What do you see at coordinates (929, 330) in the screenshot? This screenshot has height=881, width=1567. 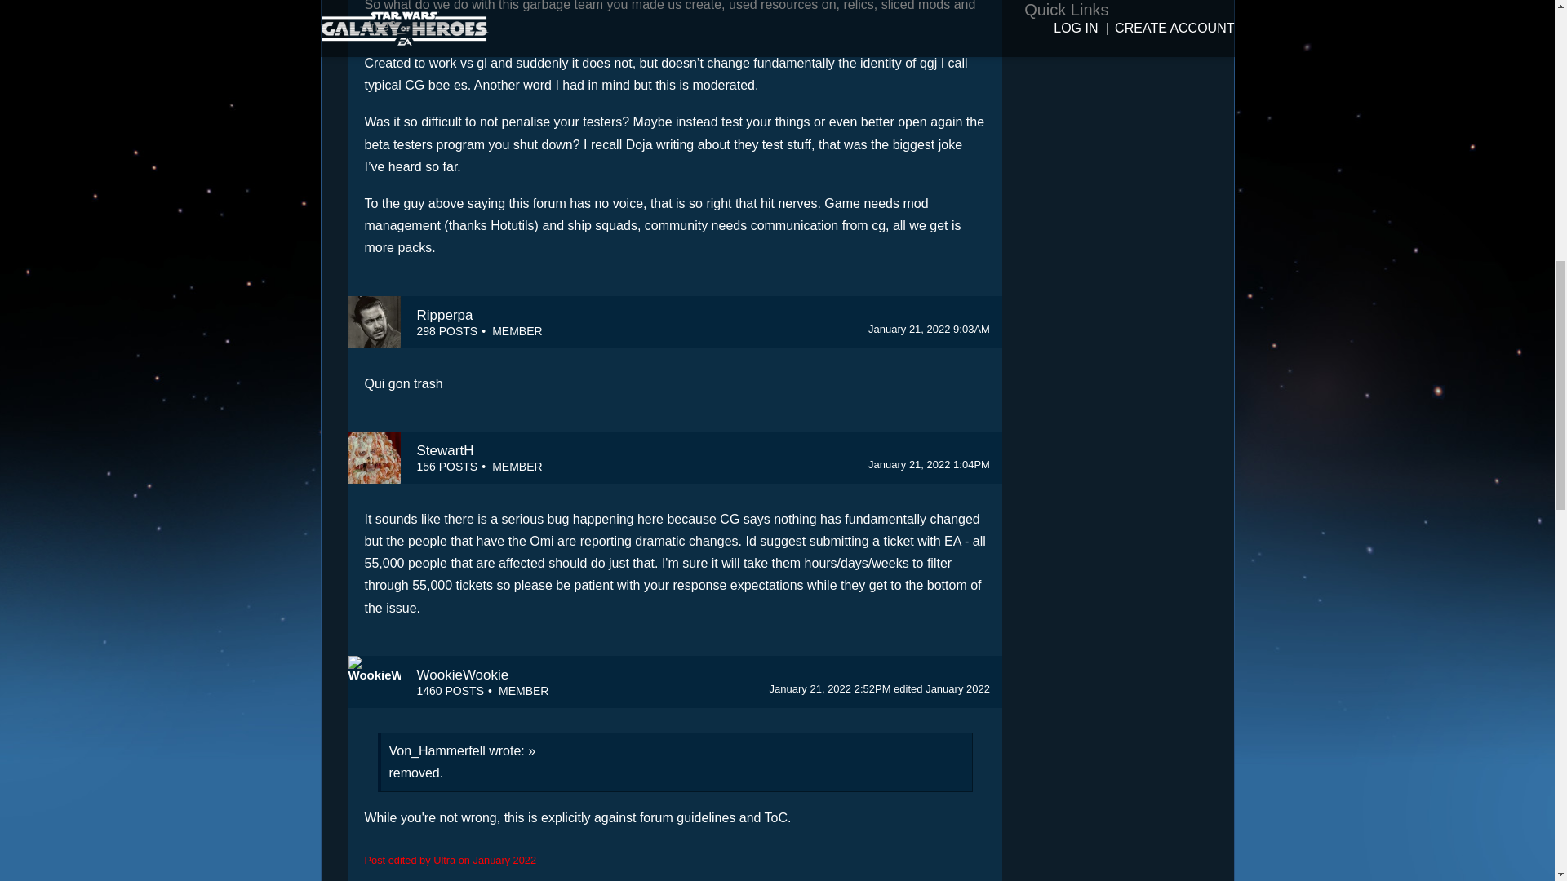 I see `January 21, 2022 9:03AM` at bounding box center [929, 330].